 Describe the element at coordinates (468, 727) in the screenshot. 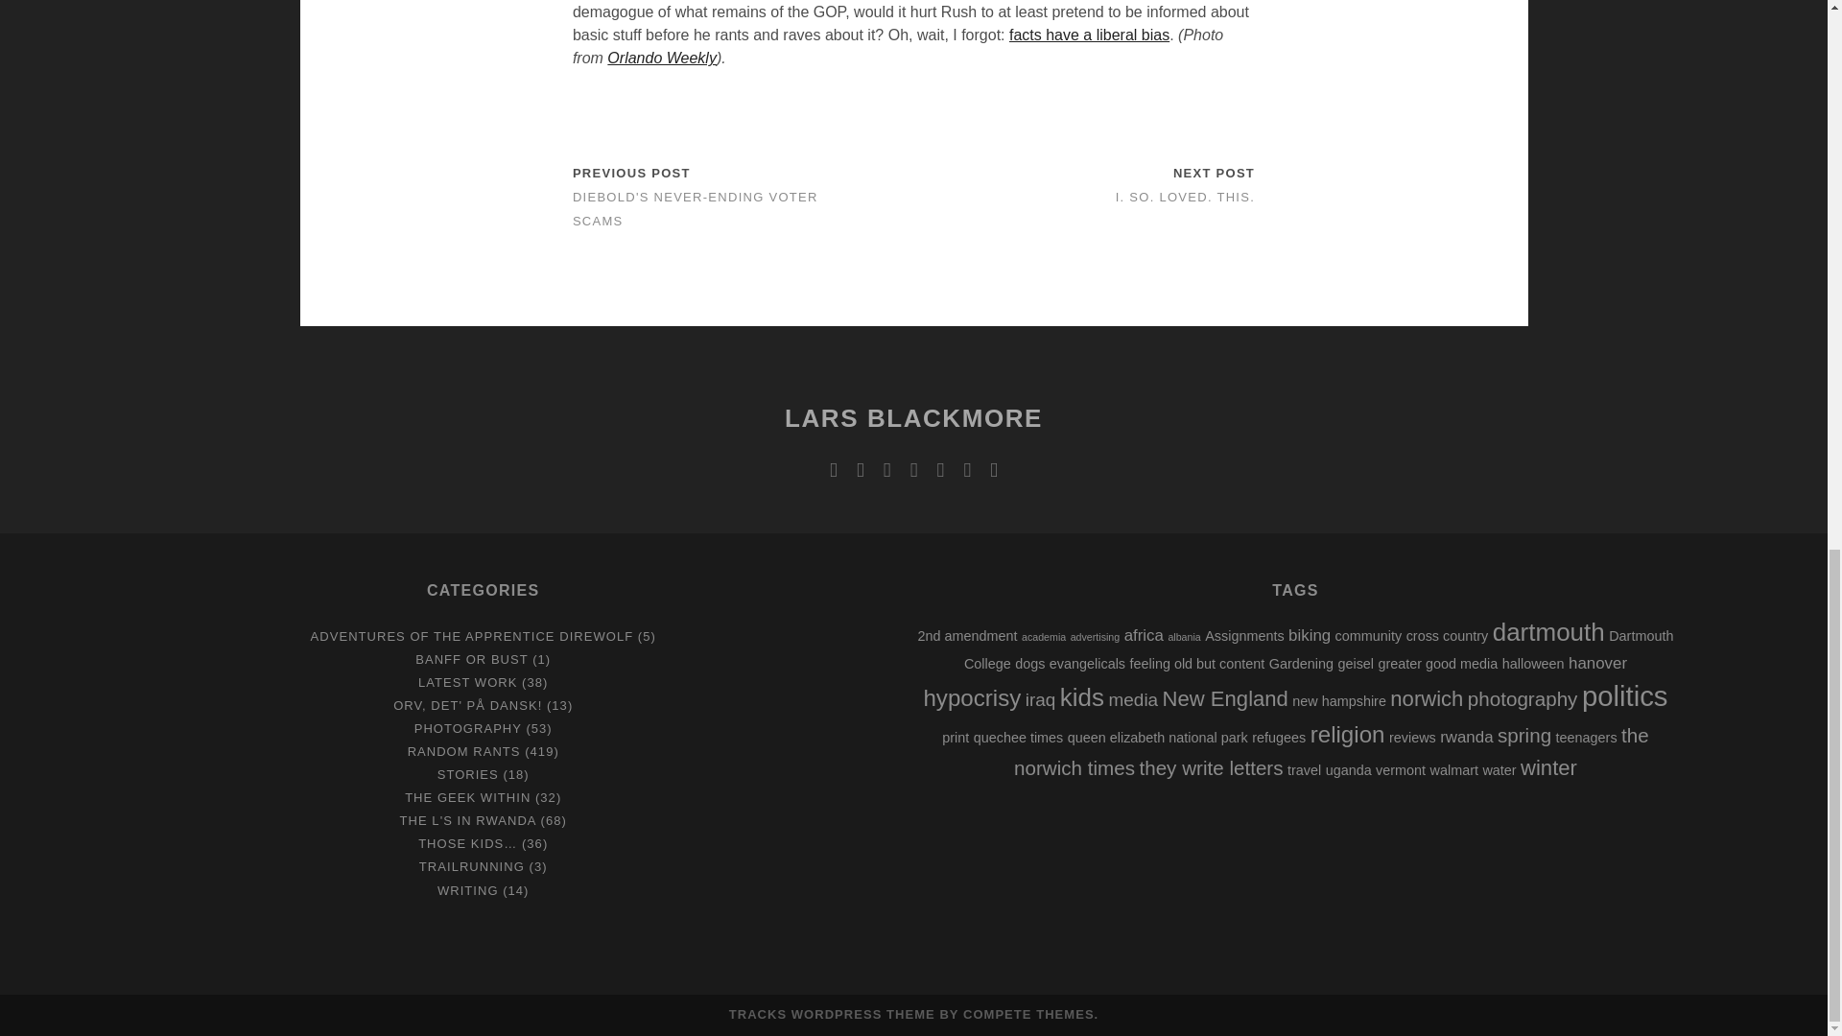

I see `PHOTOGRAPHY` at that location.